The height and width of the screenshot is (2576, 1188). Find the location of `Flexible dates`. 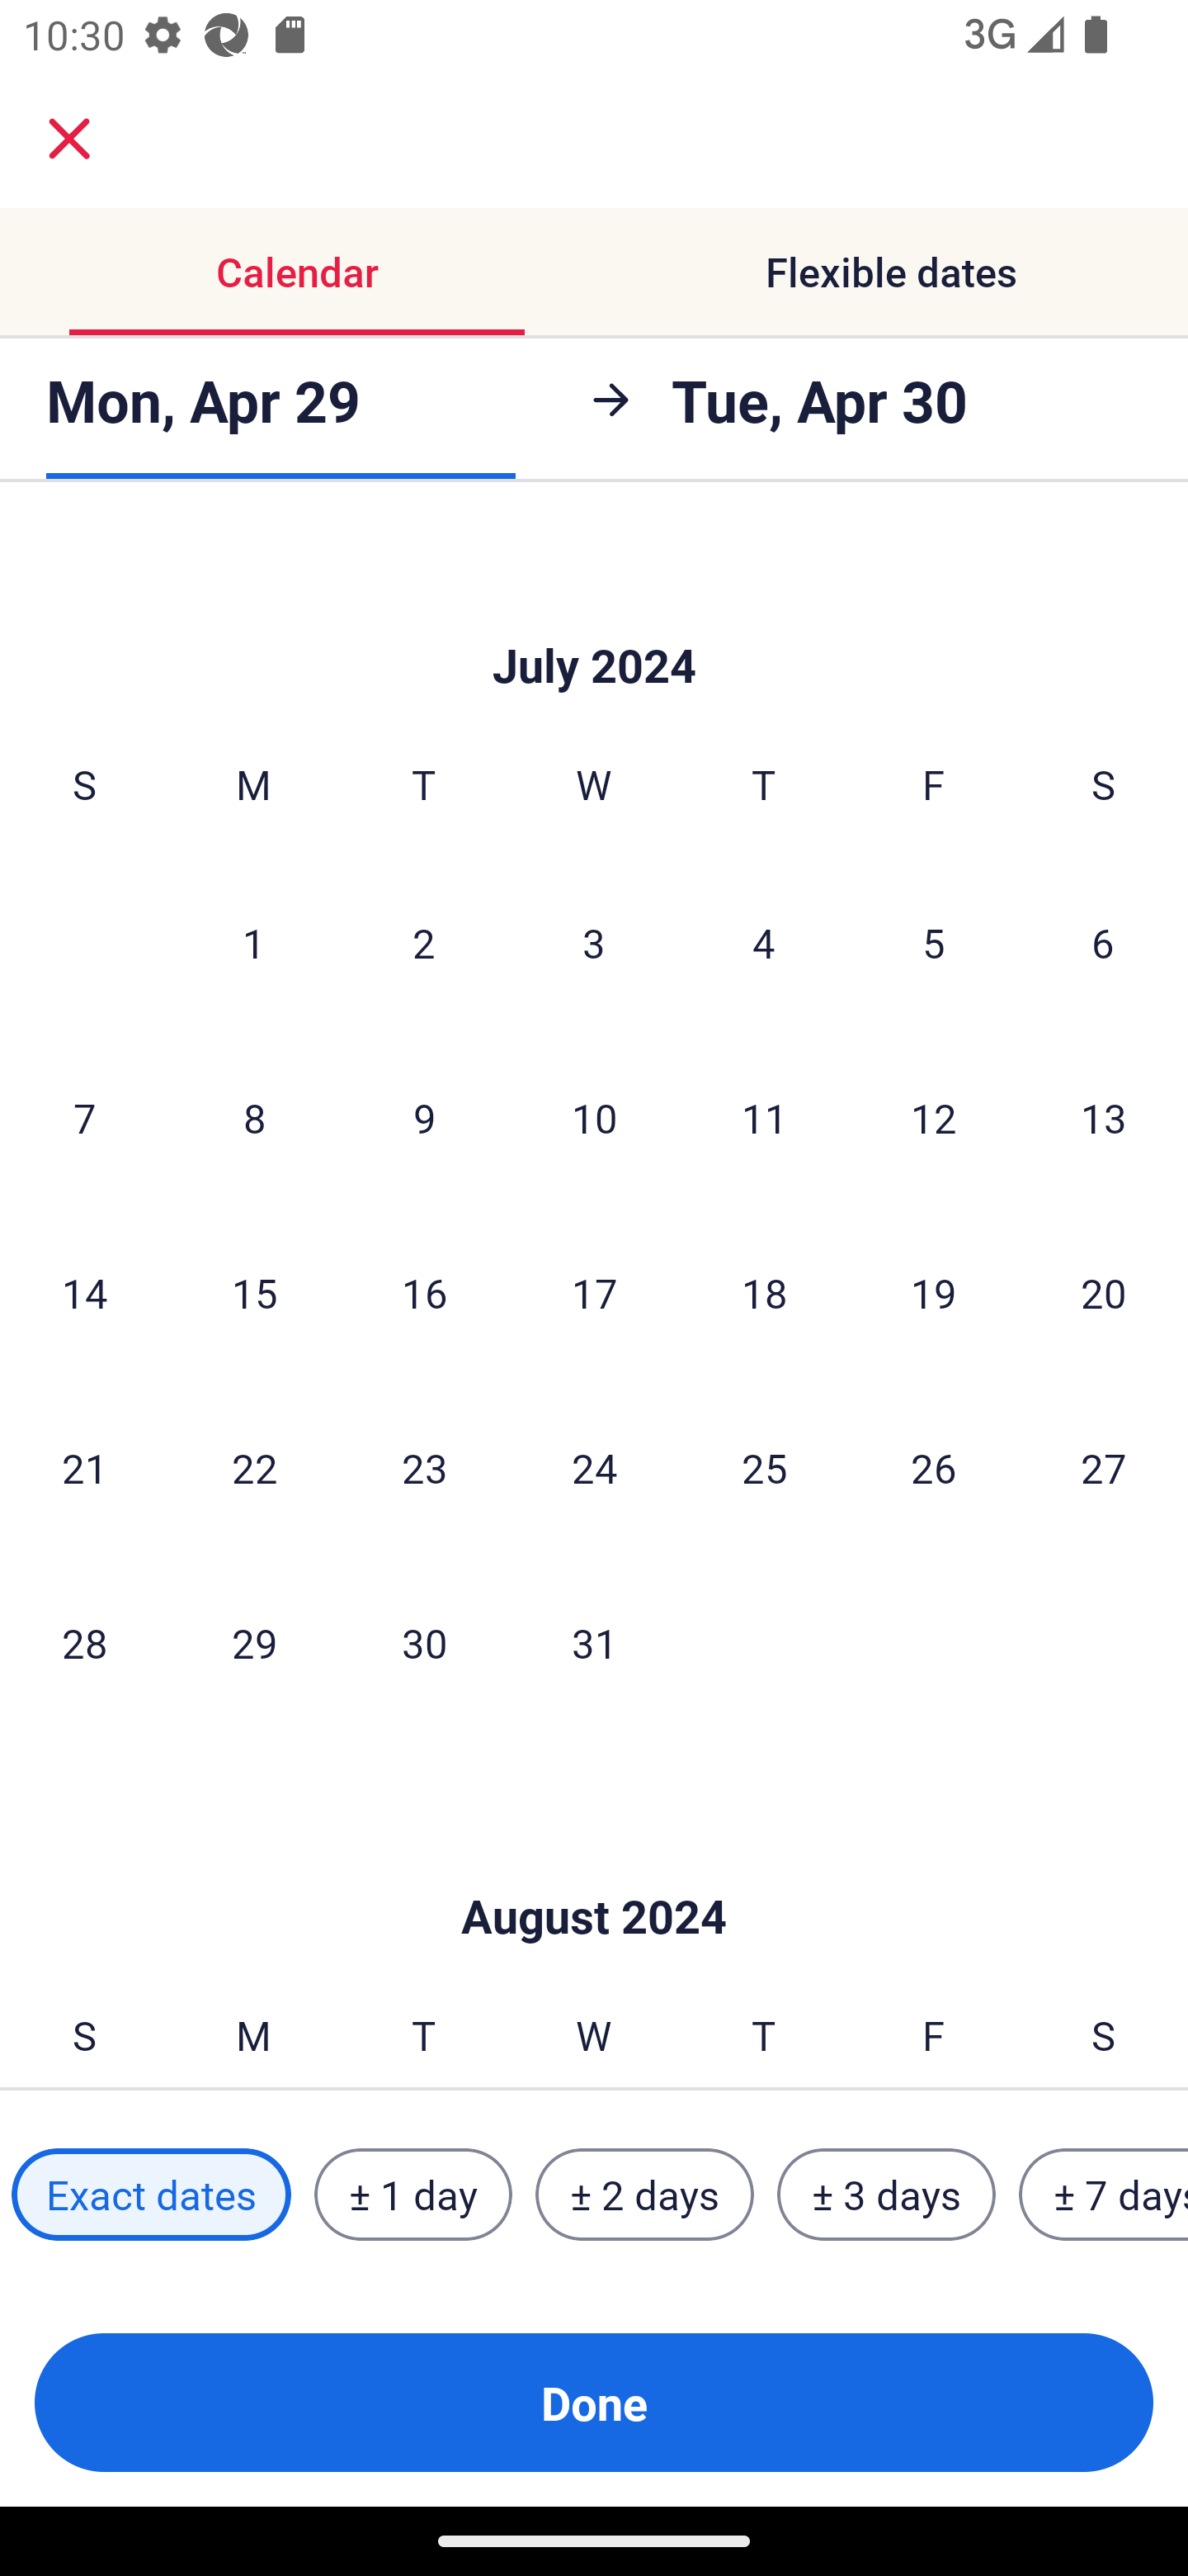

Flexible dates is located at coordinates (891, 271).